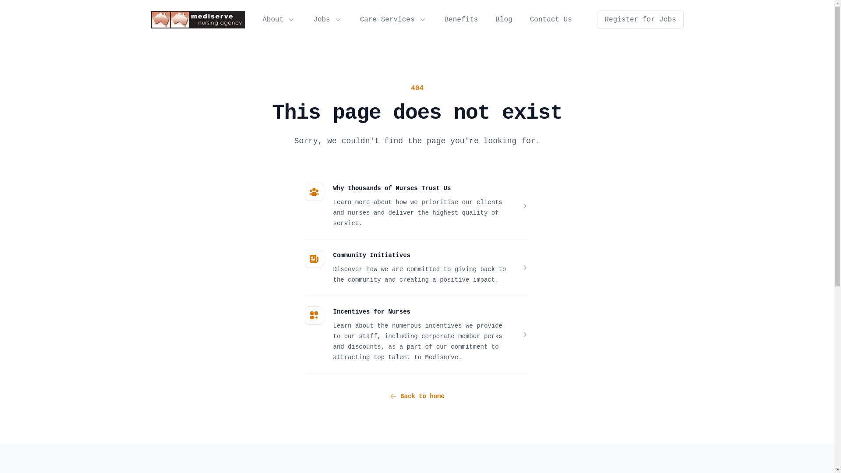  What do you see at coordinates (462, 20) in the screenshot?
I see `Benefits` at bounding box center [462, 20].